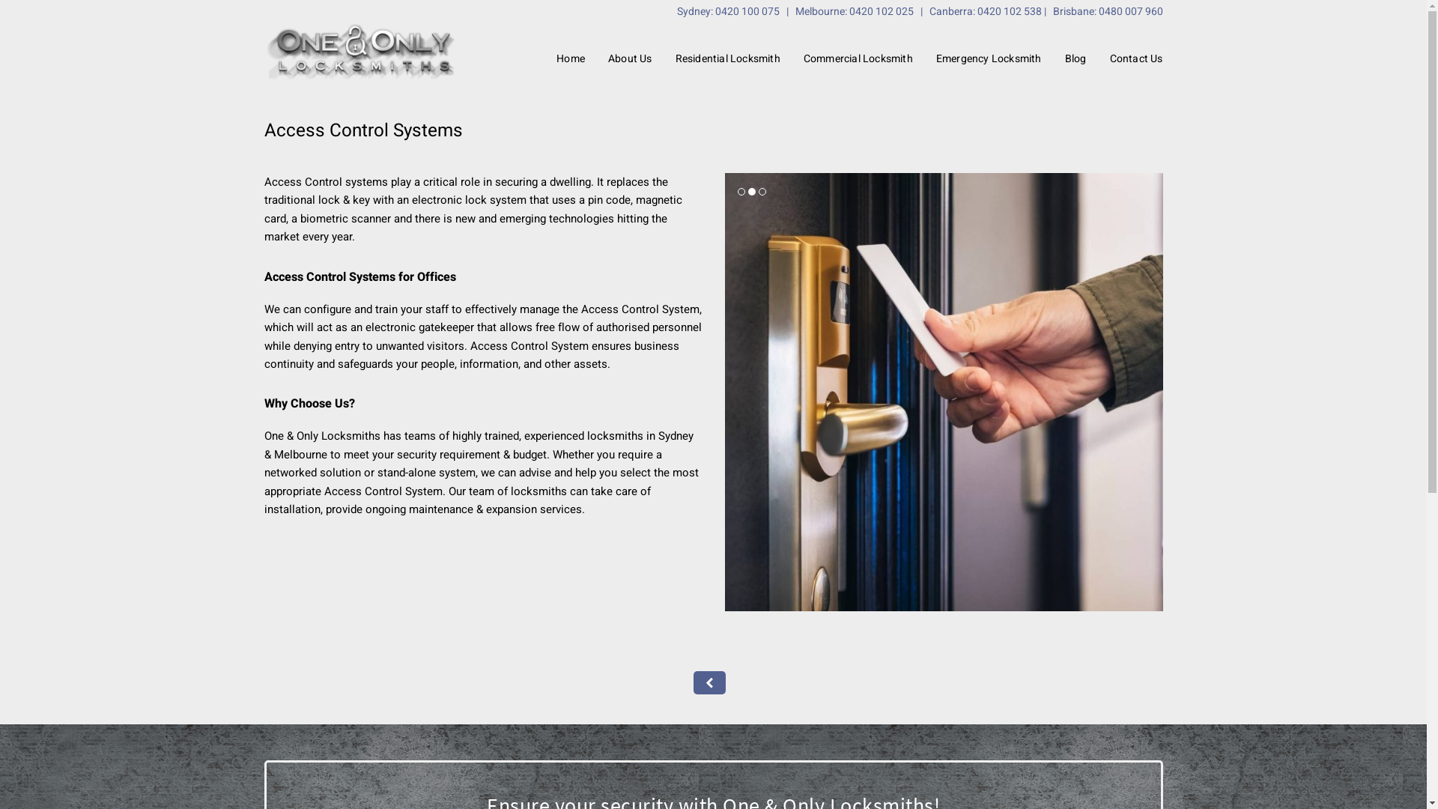  I want to click on About Us, so click(631, 58).